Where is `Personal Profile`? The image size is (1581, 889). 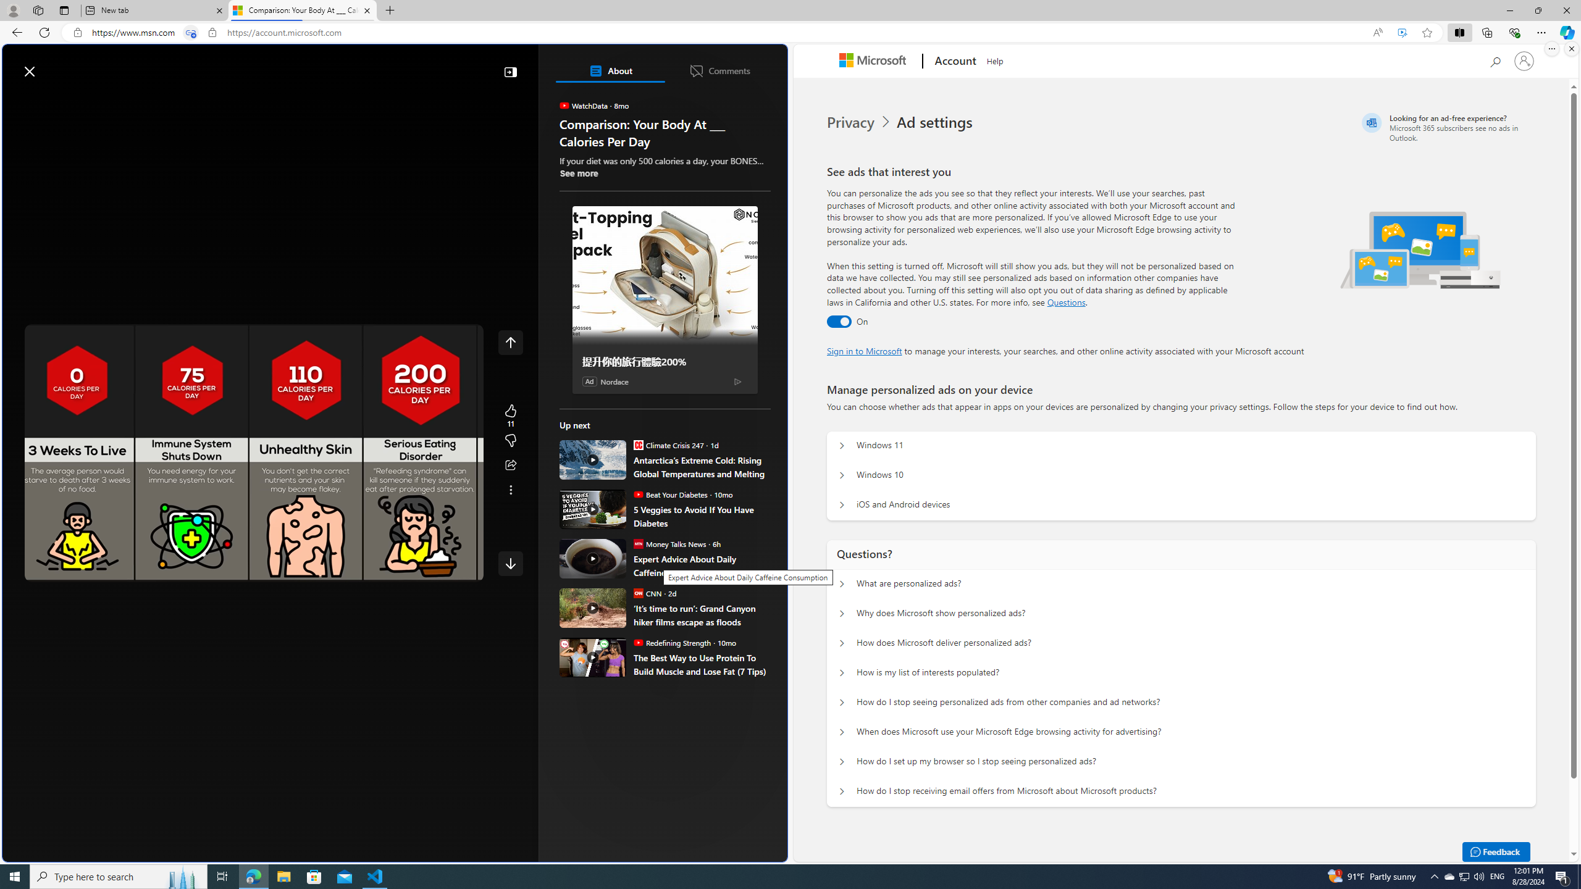
Personal Profile is located at coordinates (13, 10).